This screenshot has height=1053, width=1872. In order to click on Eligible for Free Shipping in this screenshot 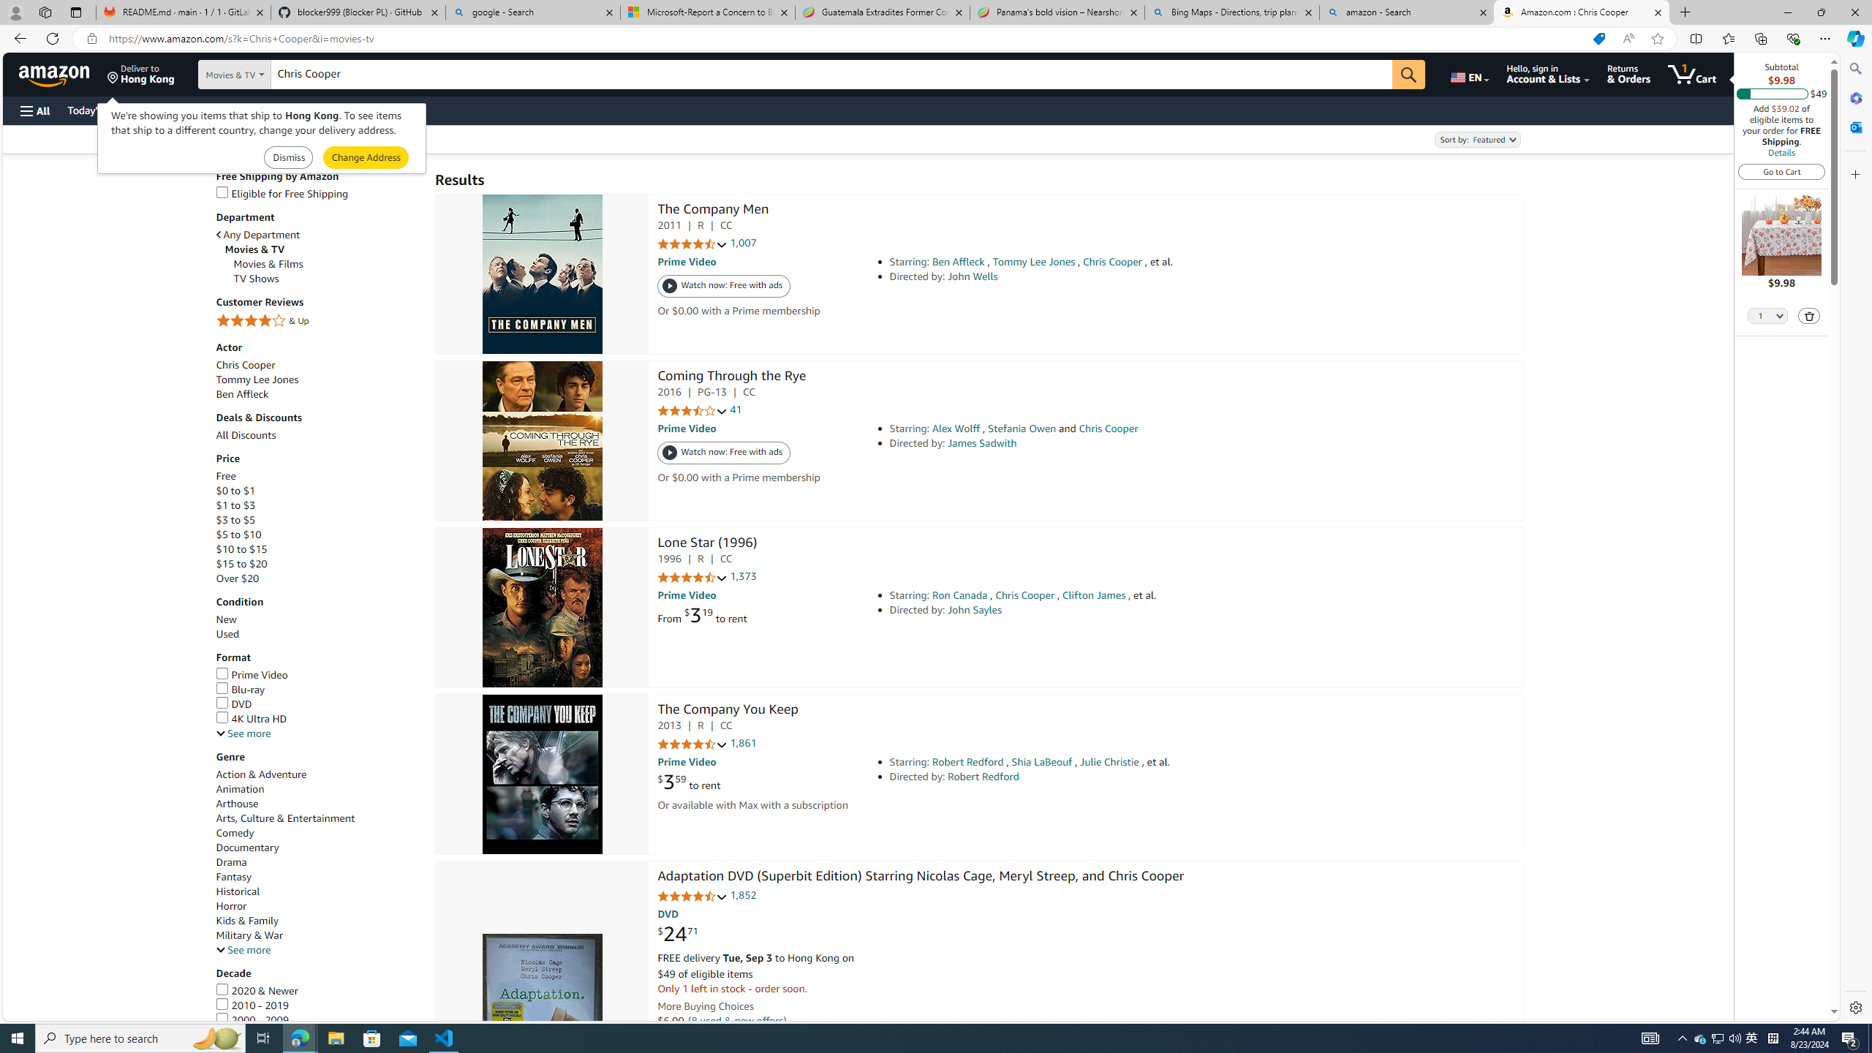, I will do `click(318, 193)`.